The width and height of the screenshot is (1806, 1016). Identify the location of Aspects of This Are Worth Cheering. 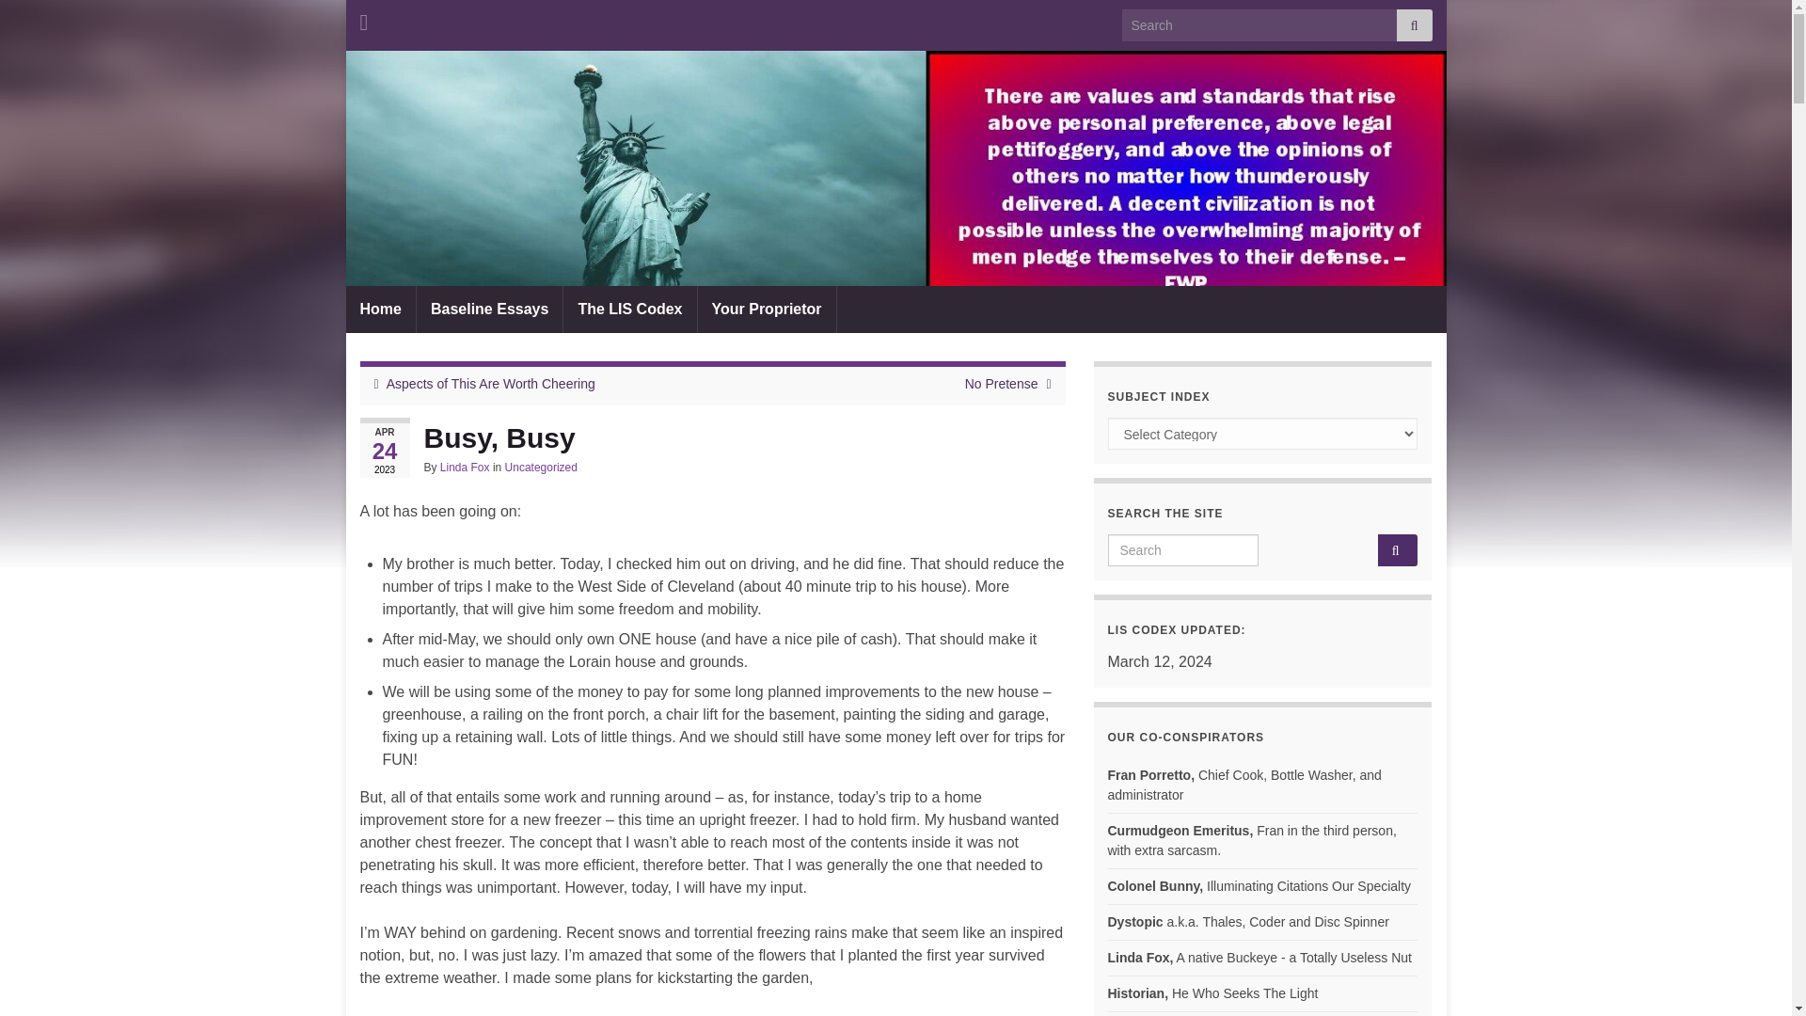
(491, 383).